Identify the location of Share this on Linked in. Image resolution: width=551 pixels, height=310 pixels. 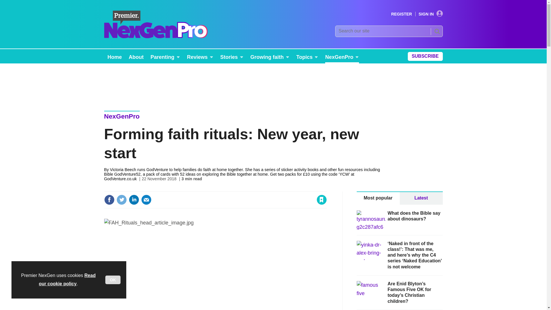
(133, 200).